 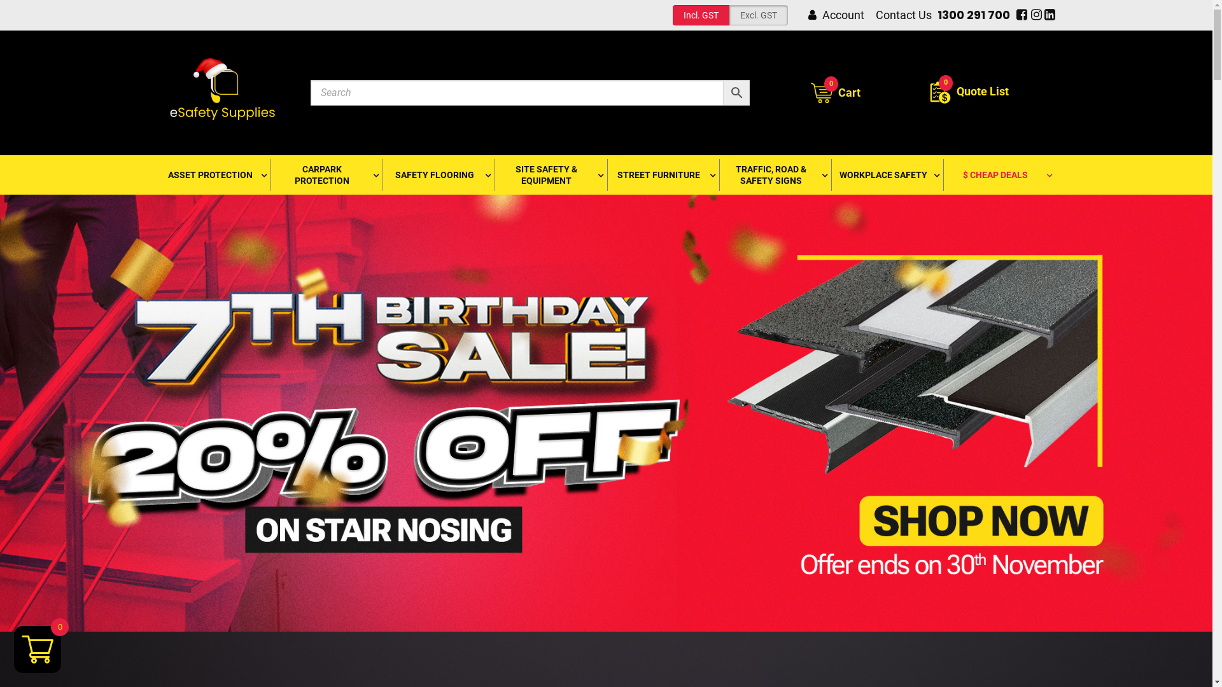 I want to click on eSafety Supplies, so click(x=225, y=93).